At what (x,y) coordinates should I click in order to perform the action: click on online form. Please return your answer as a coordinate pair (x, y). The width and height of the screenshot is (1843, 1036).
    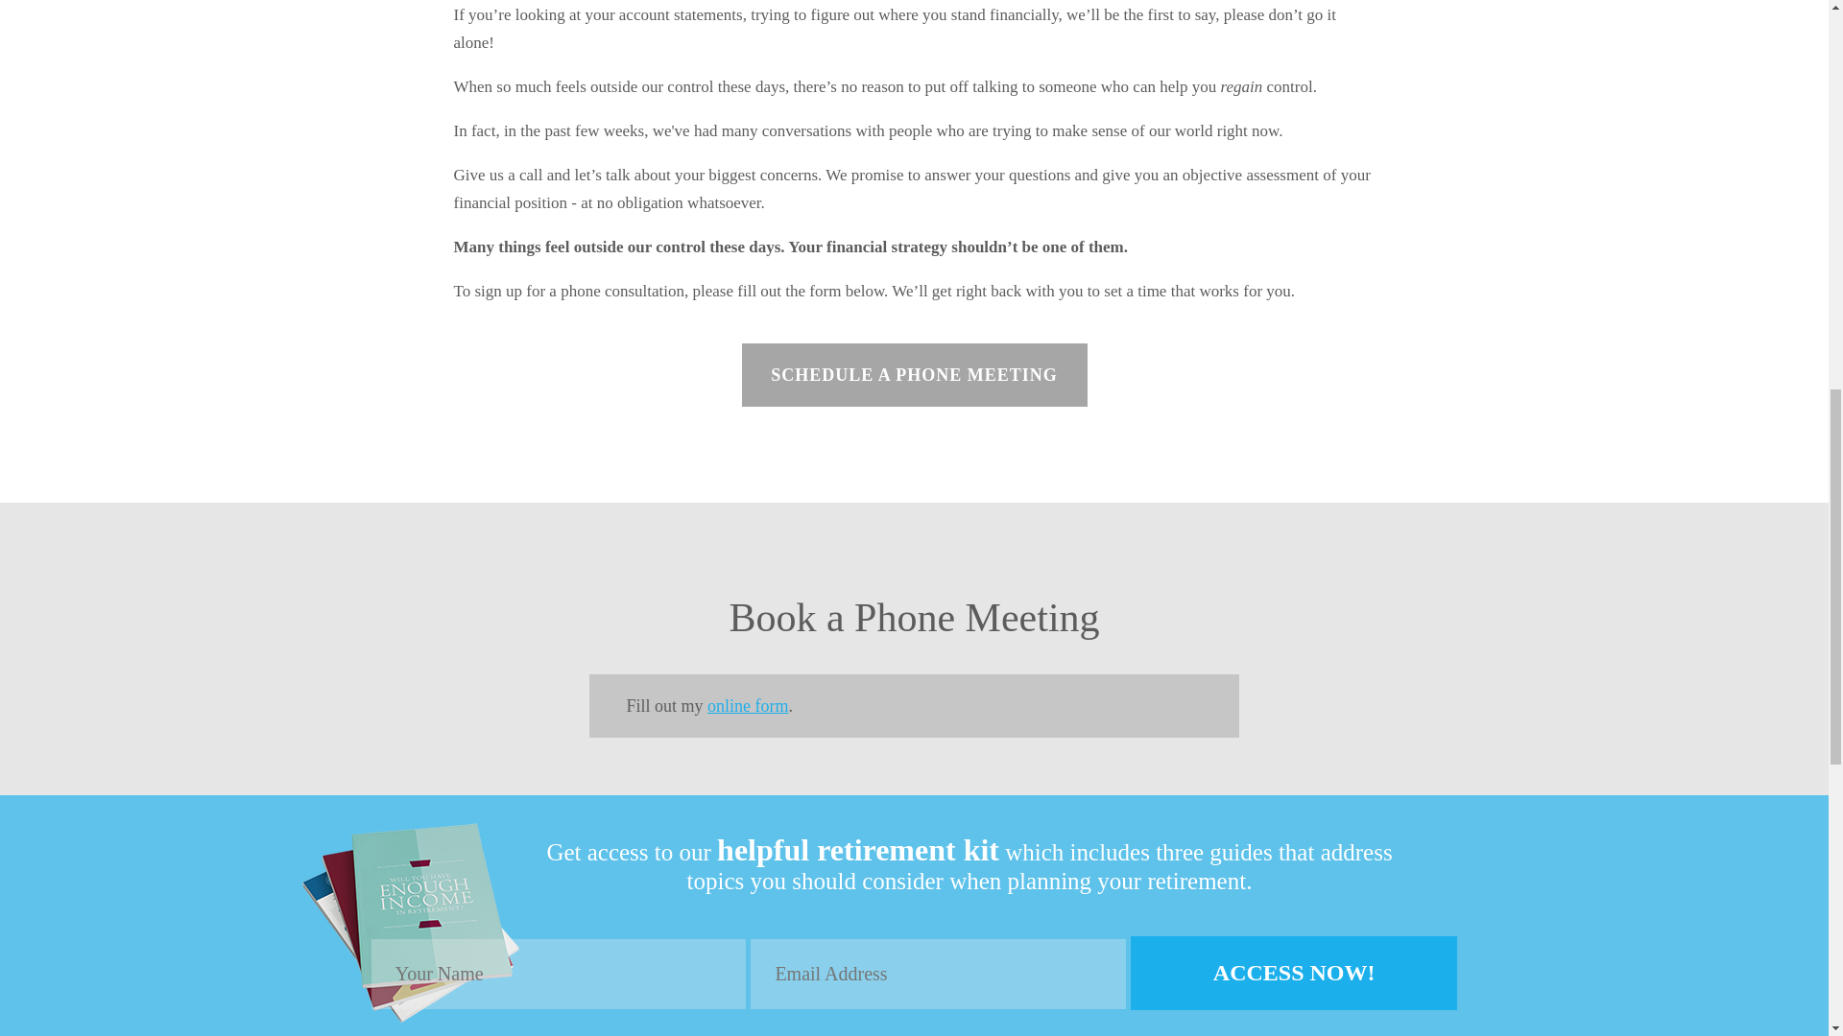
    Looking at the image, I should click on (748, 706).